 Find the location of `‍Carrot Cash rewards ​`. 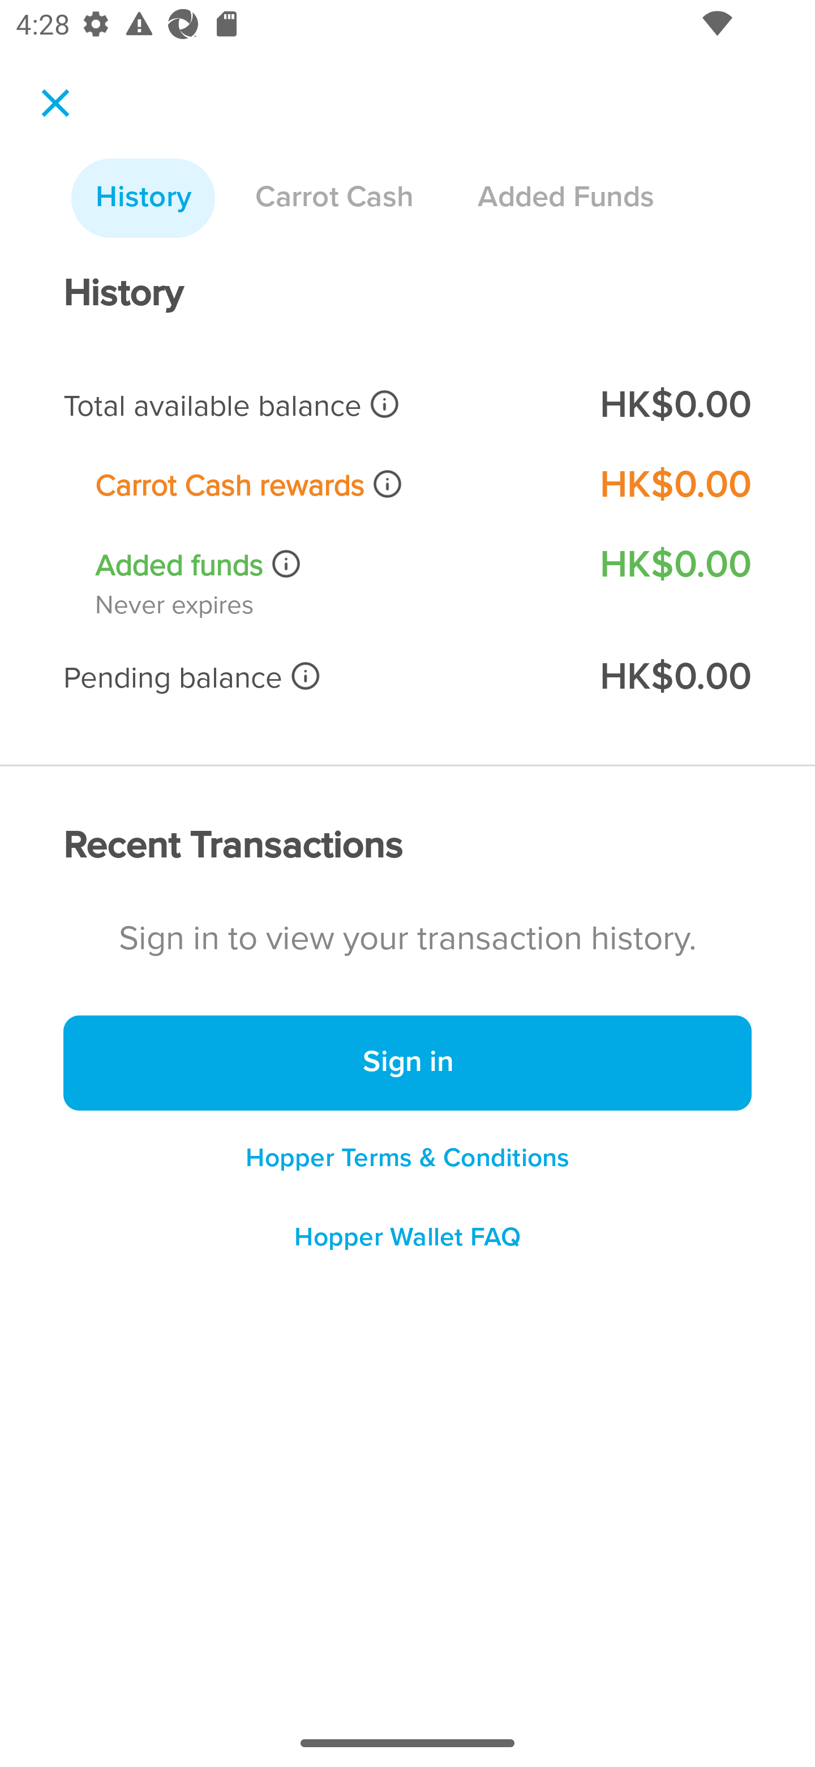

‍Carrot Cash rewards ​ is located at coordinates (332, 485).